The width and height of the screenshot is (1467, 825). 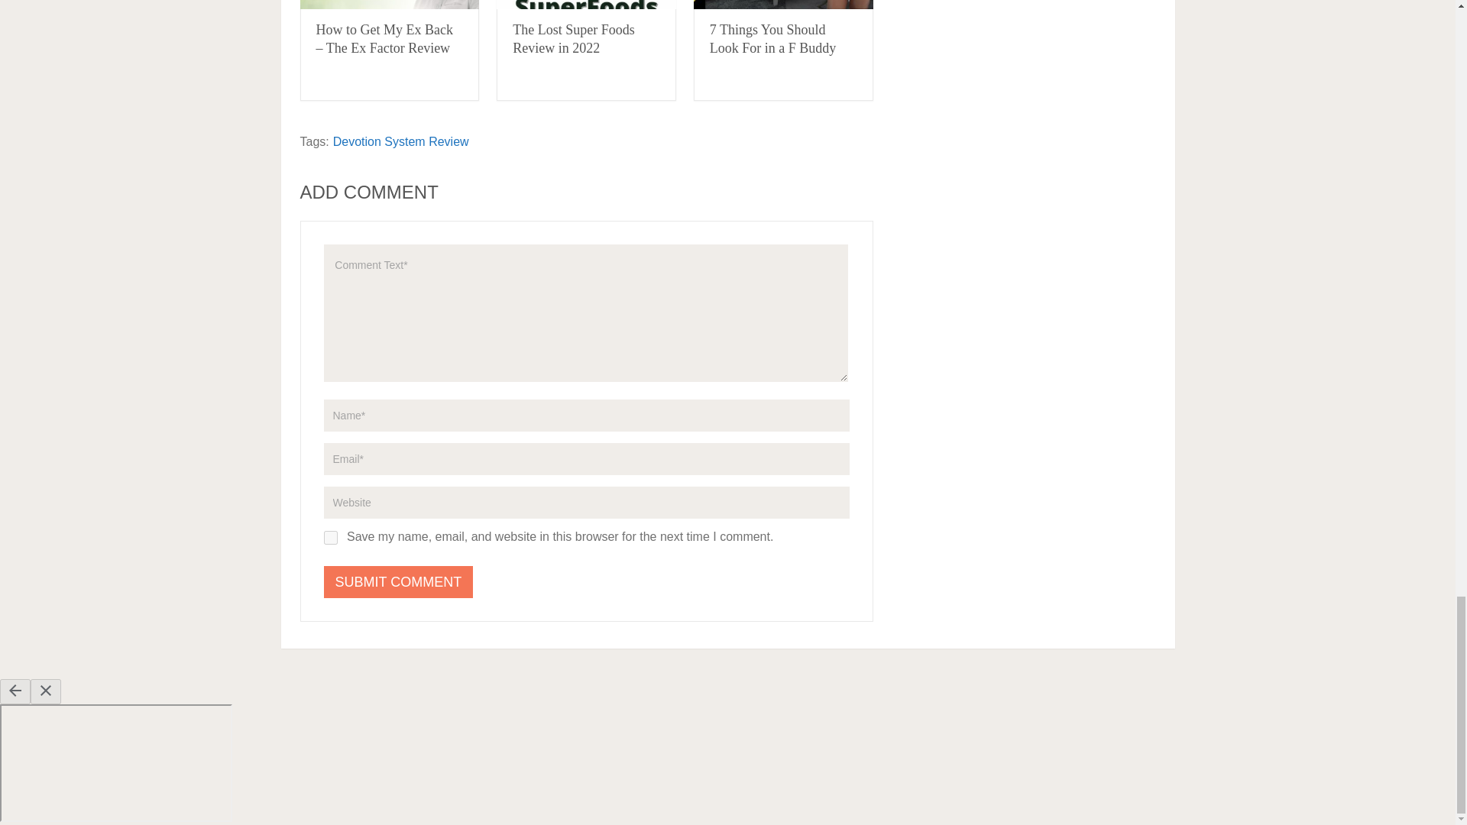 What do you see at coordinates (330, 538) in the screenshot?
I see `yes` at bounding box center [330, 538].